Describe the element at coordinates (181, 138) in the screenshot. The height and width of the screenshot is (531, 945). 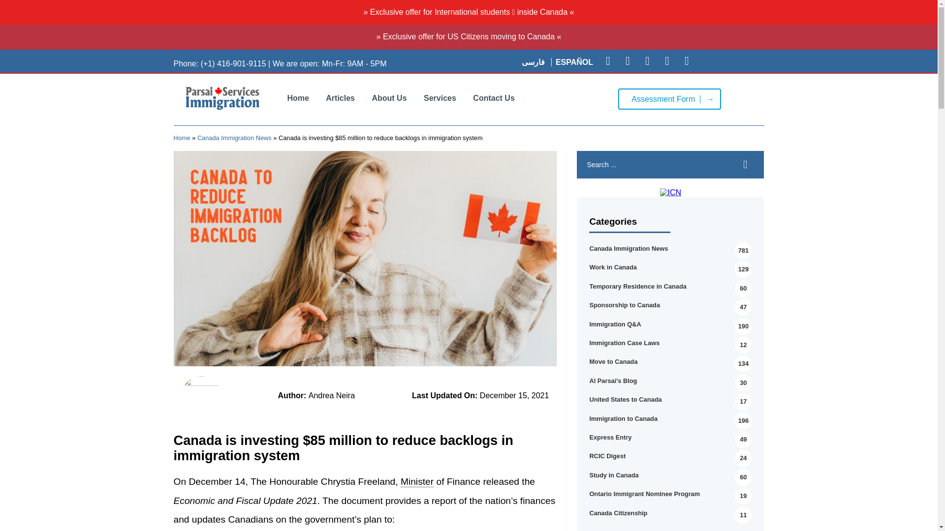
I see `Home` at that location.